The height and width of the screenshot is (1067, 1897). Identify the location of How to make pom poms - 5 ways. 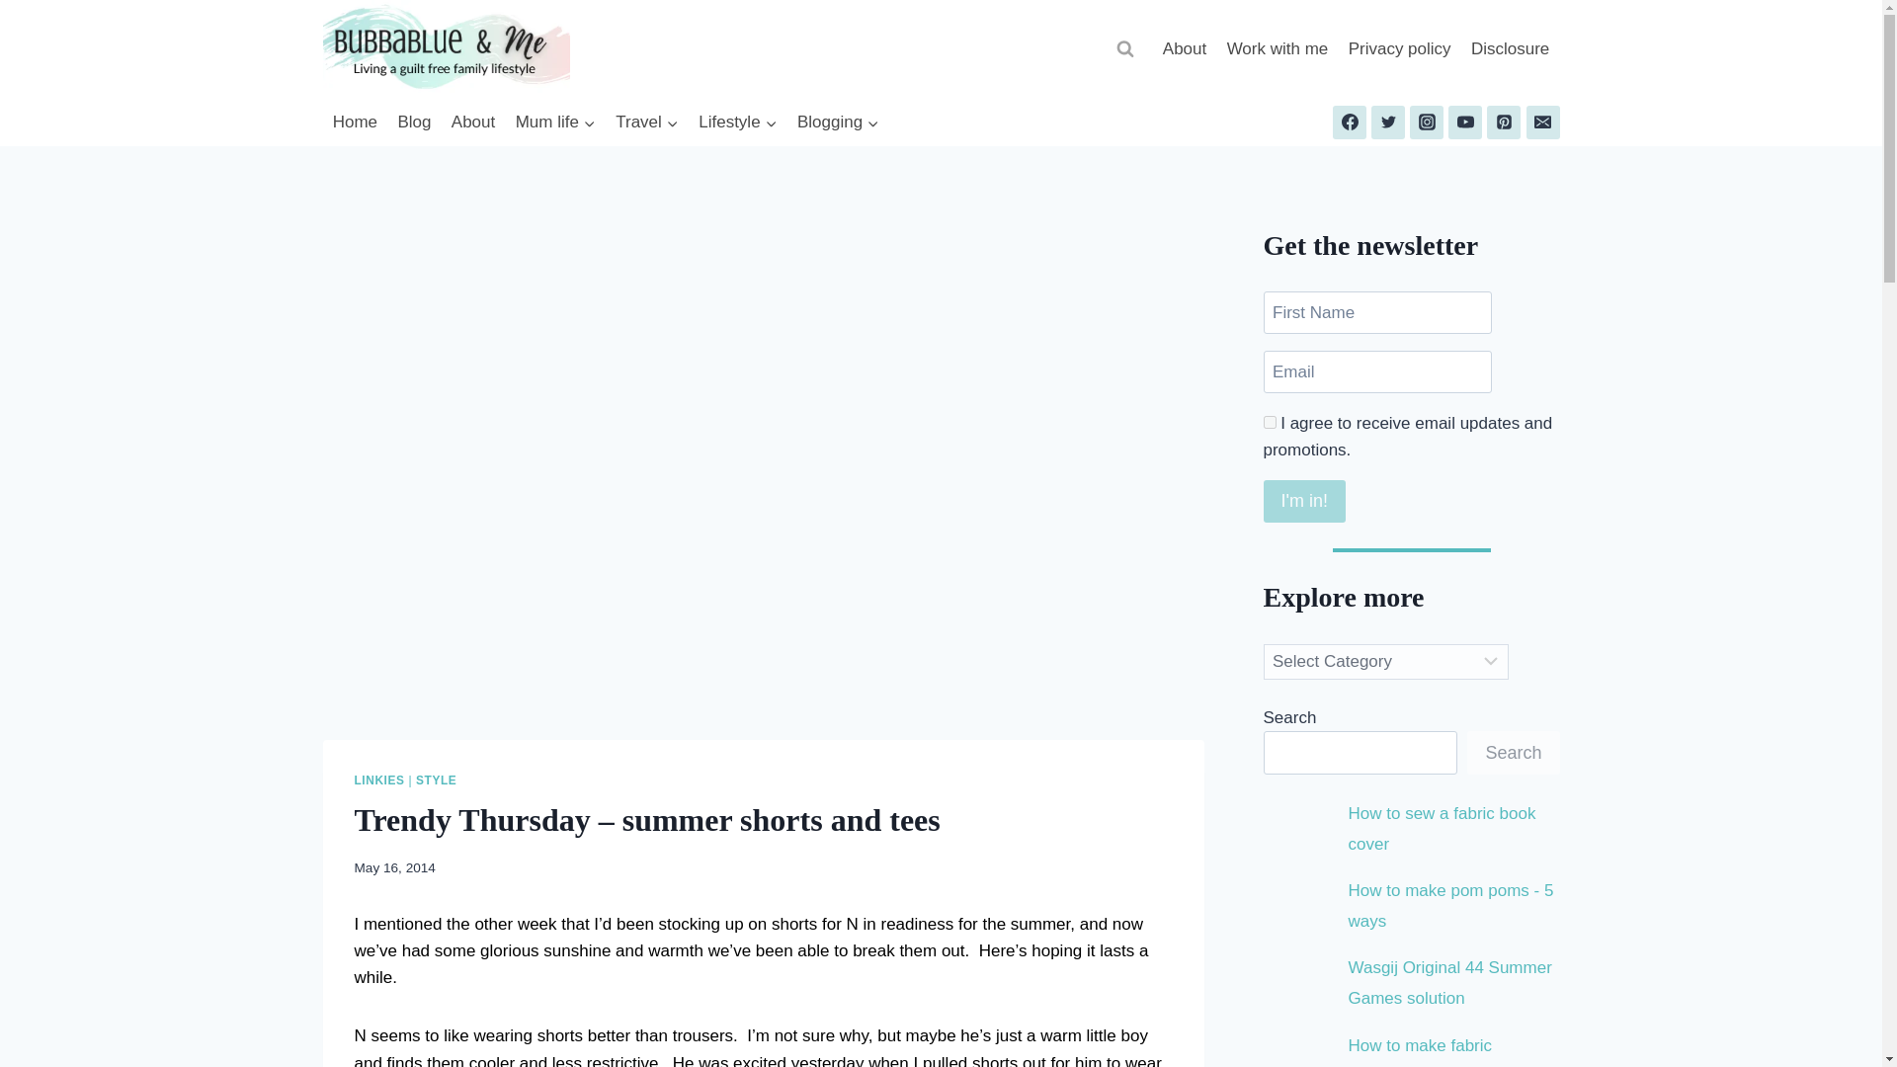
(1450, 905).